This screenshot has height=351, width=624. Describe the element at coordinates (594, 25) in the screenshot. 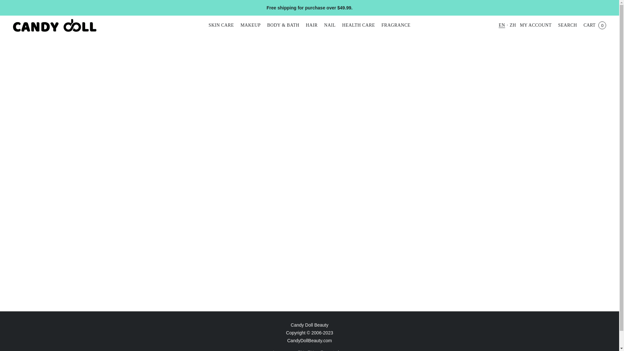

I see `Go to your shopping cart` at that location.